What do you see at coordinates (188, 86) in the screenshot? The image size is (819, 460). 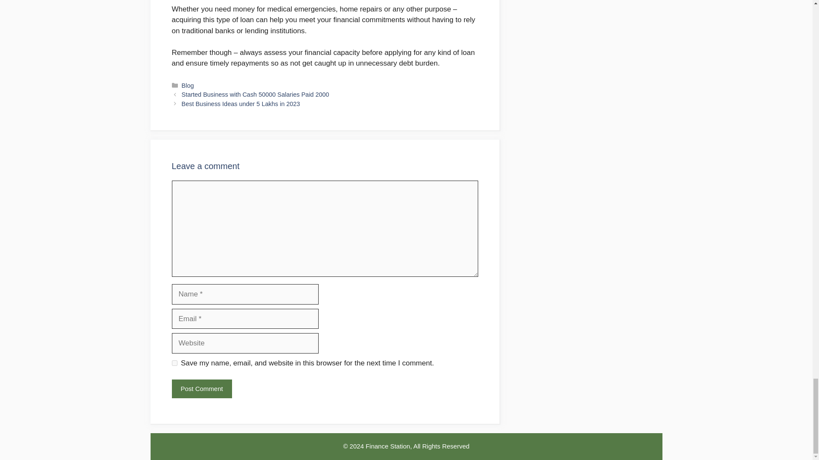 I see `Blog` at bounding box center [188, 86].